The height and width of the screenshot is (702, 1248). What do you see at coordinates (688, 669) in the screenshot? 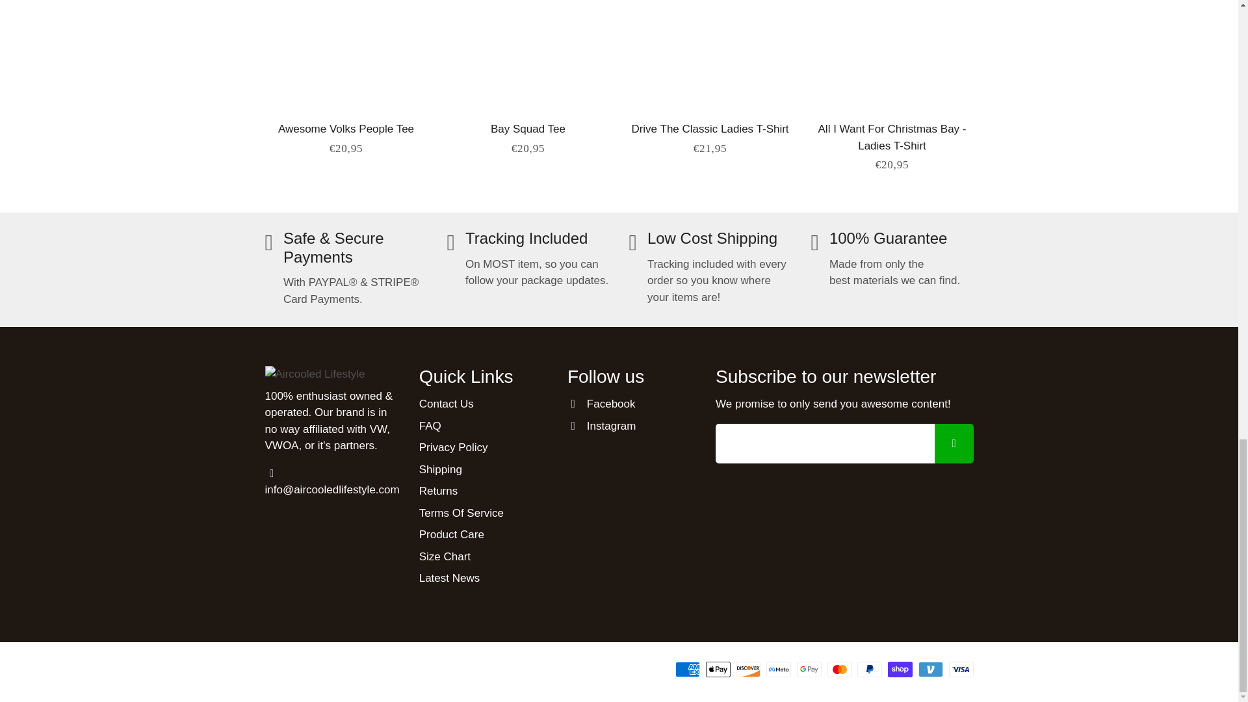
I see `American Express` at bounding box center [688, 669].